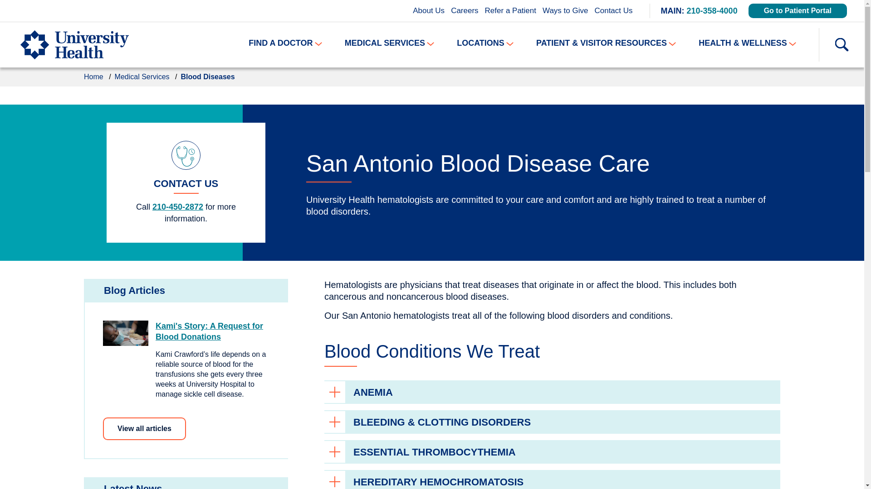  What do you see at coordinates (798, 10) in the screenshot?
I see `Go to Patient Portal` at bounding box center [798, 10].